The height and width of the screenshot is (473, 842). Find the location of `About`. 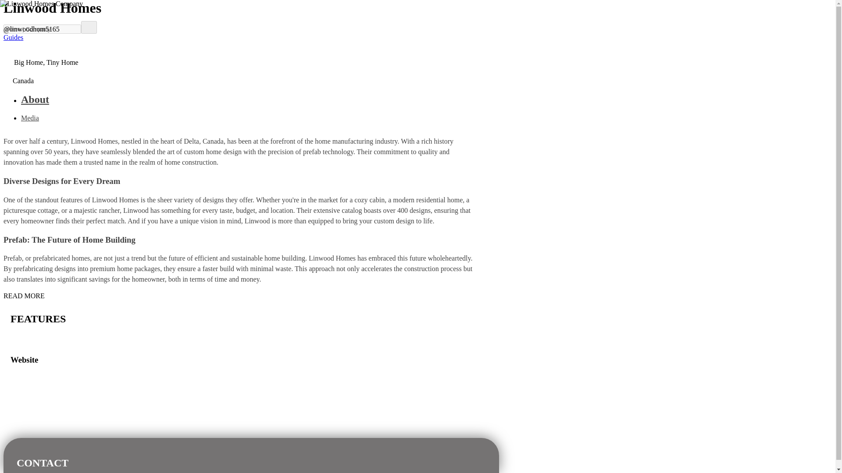

About is located at coordinates (246, 99).